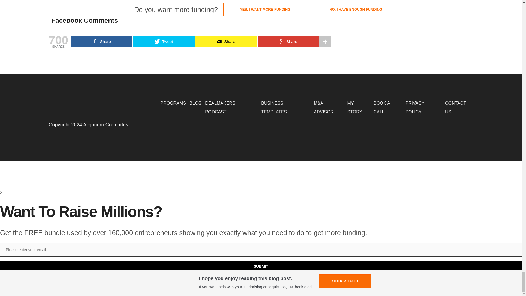 This screenshot has height=296, width=526. I want to click on Subscribe on Stitcher, so click(180, 4).